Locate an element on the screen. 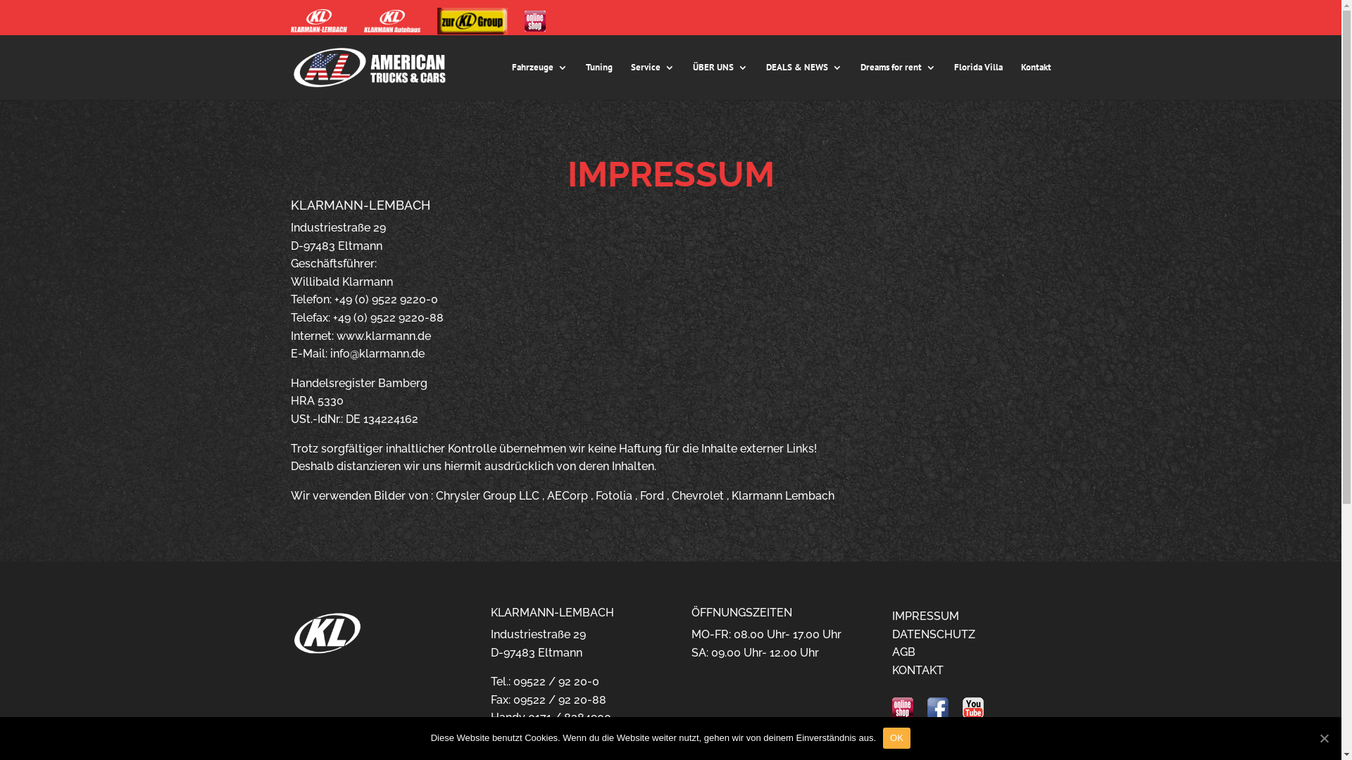 The height and width of the screenshot is (760, 1352). Fahrzeuge is located at coordinates (539, 82).